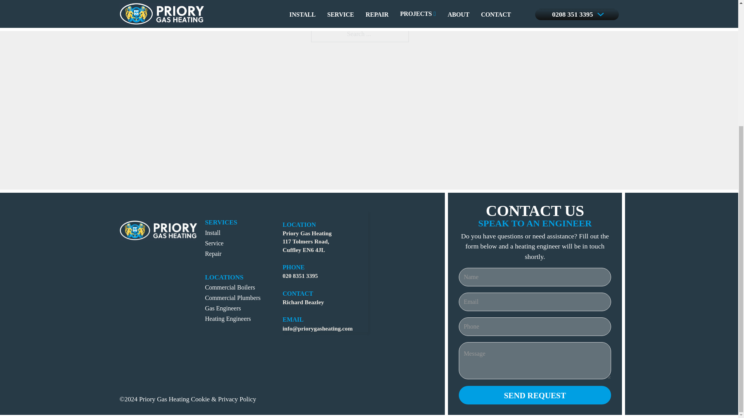 The height and width of the screenshot is (418, 744). I want to click on Service, so click(214, 243).